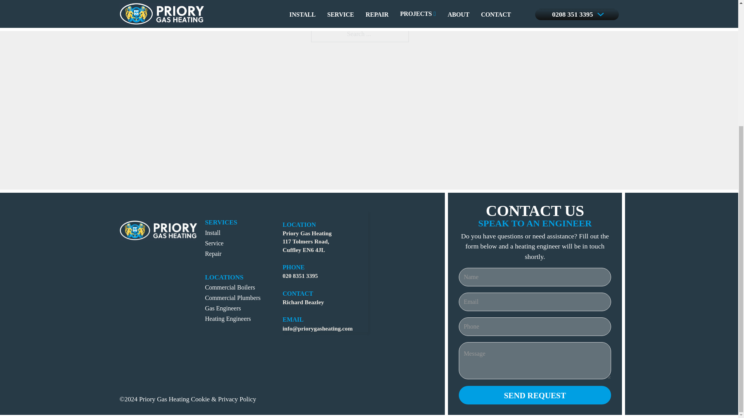 The height and width of the screenshot is (418, 744). I want to click on Service, so click(214, 243).